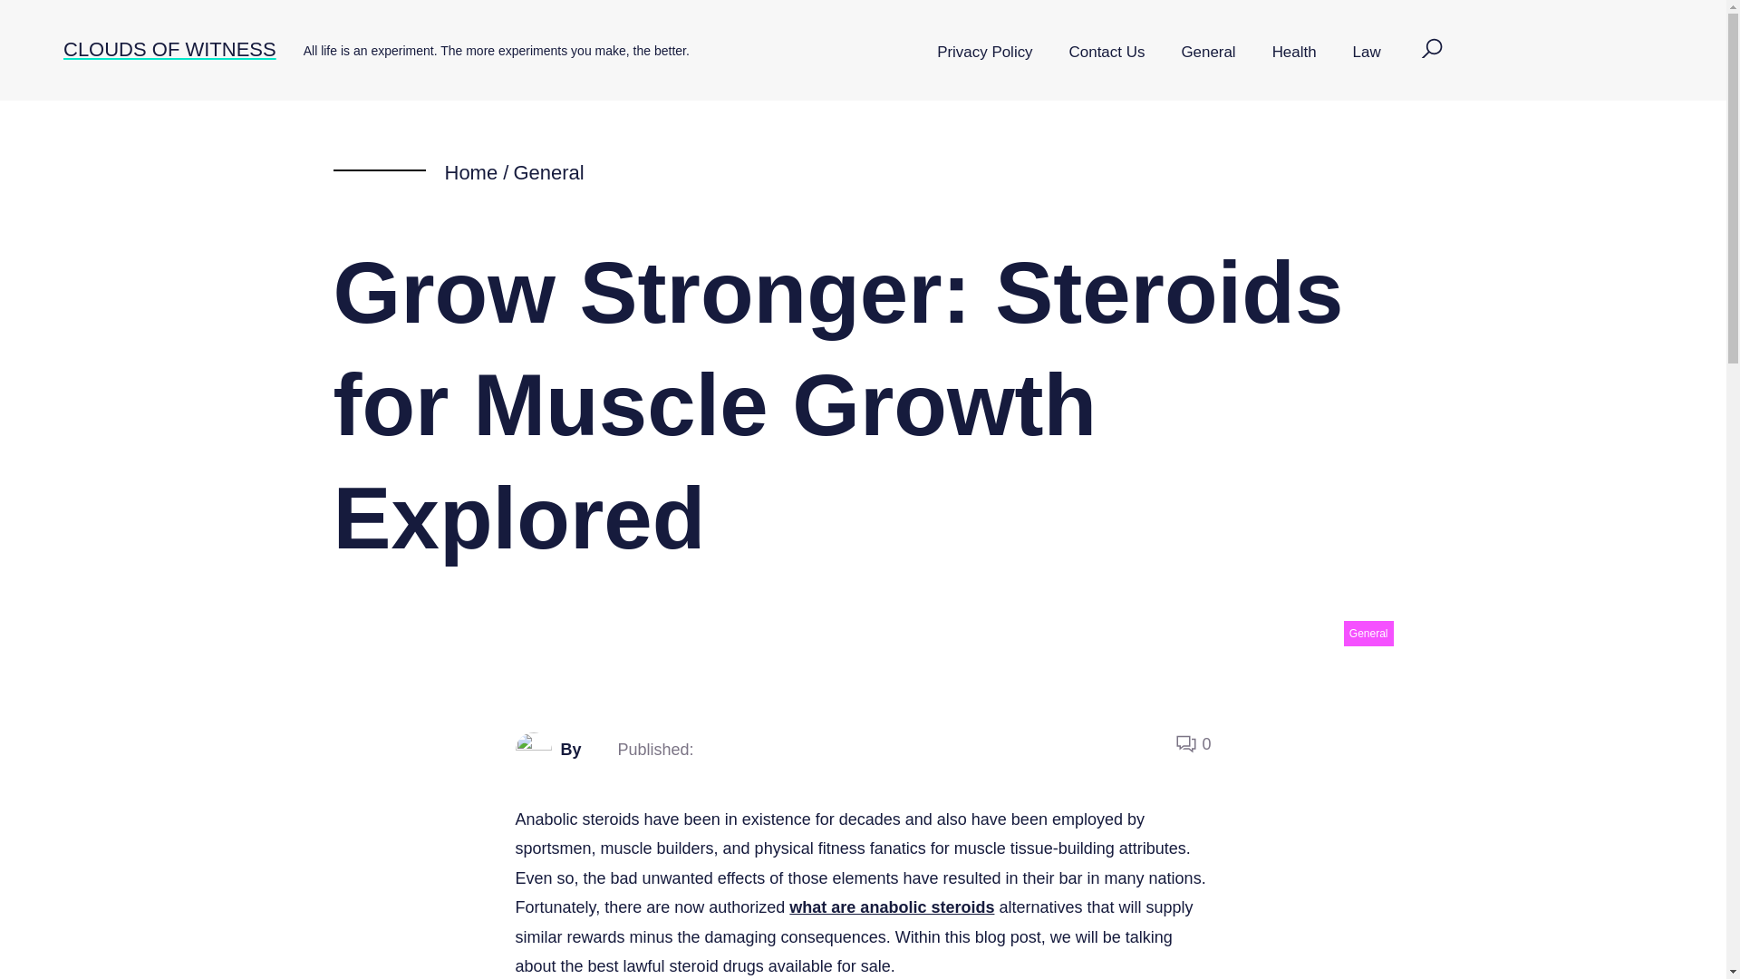 Image resolution: width=1740 pixels, height=979 pixels. What do you see at coordinates (1107, 53) in the screenshot?
I see `Contact Us` at bounding box center [1107, 53].